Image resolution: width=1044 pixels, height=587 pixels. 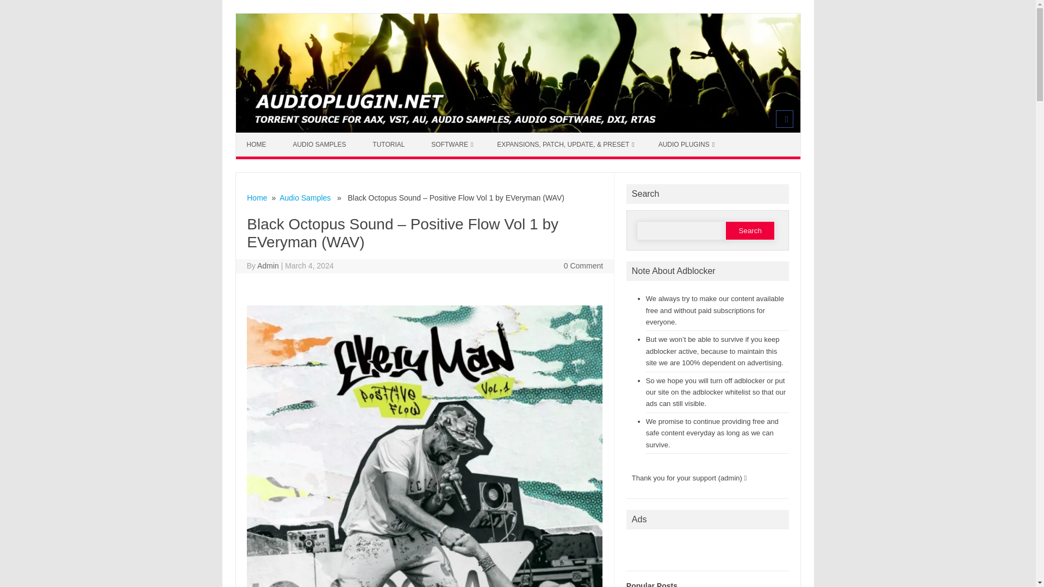 What do you see at coordinates (389, 145) in the screenshot?
I see `TUTORIAL` at bounding box center [389, 145].